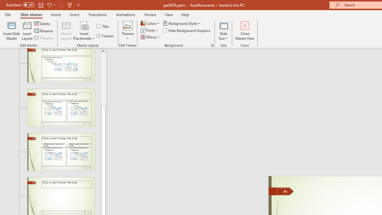  Describe the element at coordinates (61, 5) in the screenshot. I see `Redo` at that location.